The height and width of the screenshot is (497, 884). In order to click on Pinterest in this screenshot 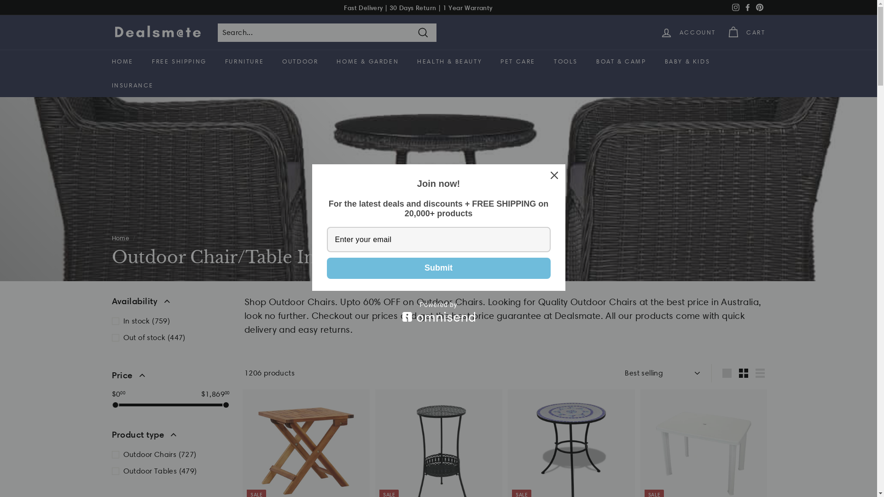, I will do `click(759, 7)`.